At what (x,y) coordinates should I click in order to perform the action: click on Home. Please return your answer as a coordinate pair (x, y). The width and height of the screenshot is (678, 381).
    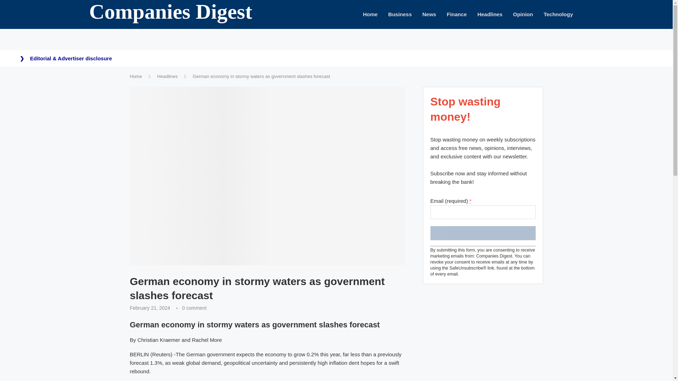
    Looking at the image, I should click on (136, 76).